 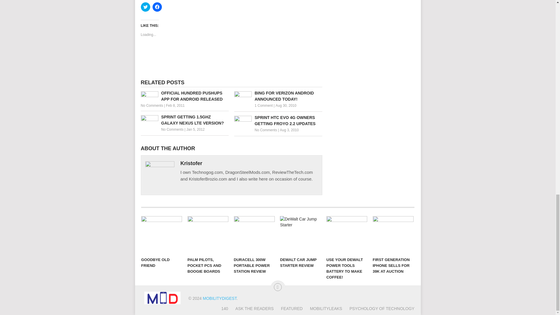 What do you see at coordinates (145, 7) in the screenshot?
I see `Click to share on Twitter` at bounding box center [145, 7].